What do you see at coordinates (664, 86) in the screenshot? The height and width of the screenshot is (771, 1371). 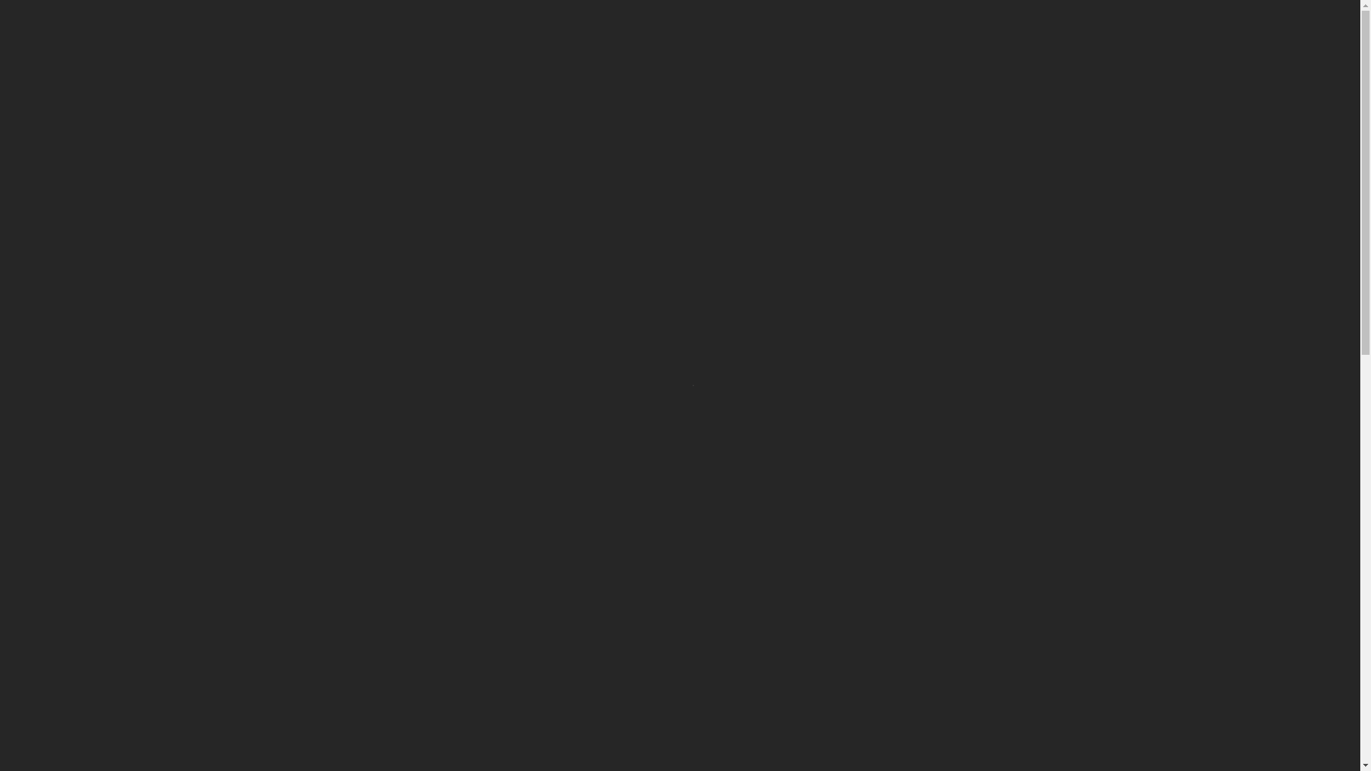 I see `CHECKOUT` at bounding box center [664, 86].